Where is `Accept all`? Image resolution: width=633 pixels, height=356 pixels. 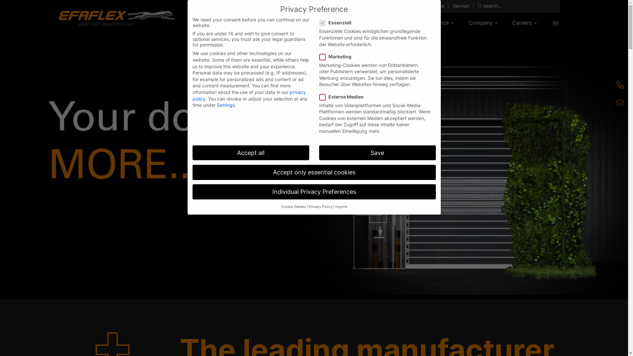 Accept all is located at coordinates (251, 153).